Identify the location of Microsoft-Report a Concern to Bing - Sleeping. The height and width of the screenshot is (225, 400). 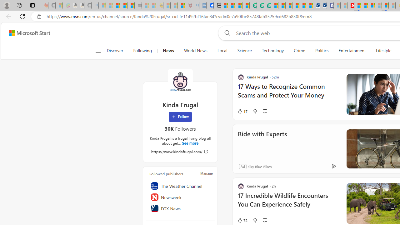
(59, 6).